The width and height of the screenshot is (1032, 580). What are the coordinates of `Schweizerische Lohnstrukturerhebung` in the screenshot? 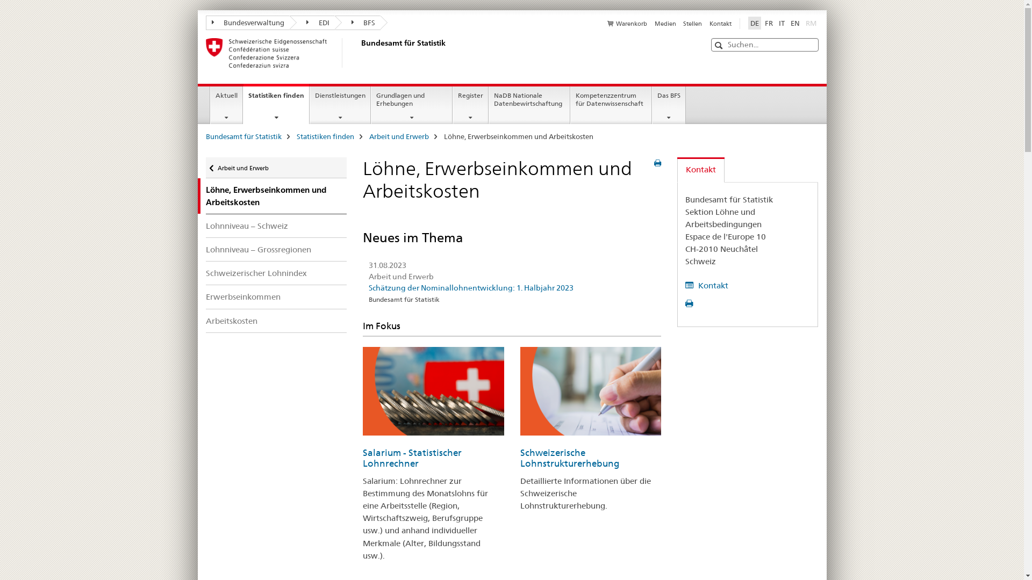 It's located at (570, 458).